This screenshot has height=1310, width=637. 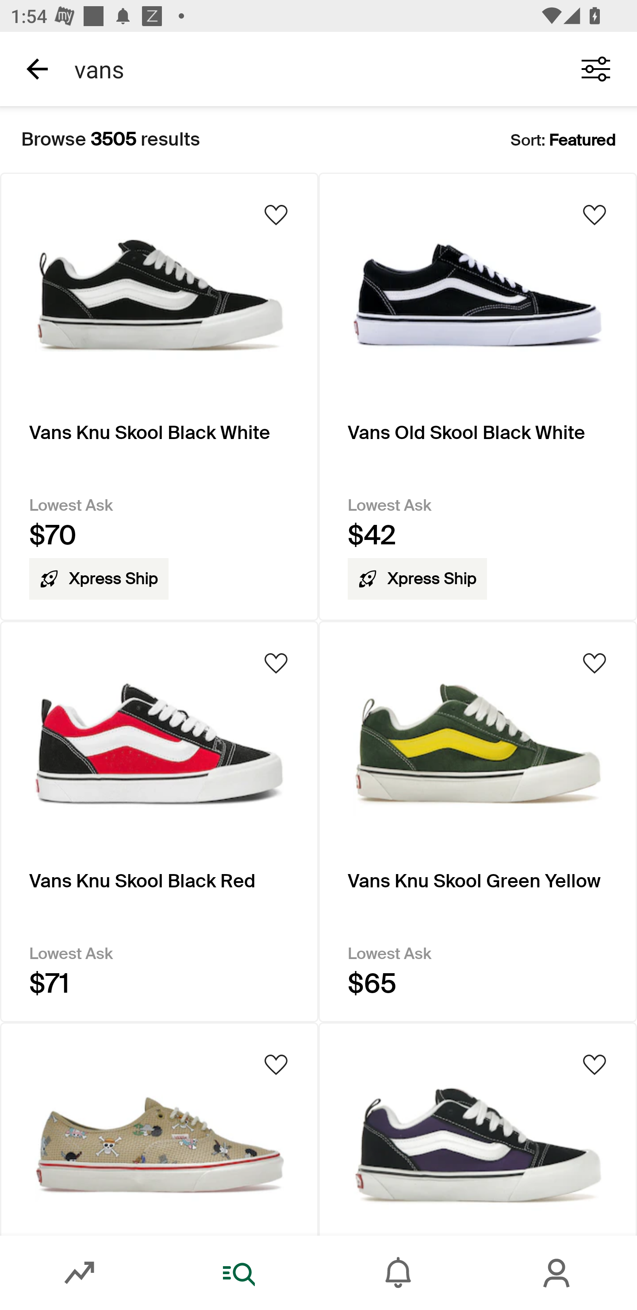 What do you see at coordinates (557, 1273) in the screenshot?
I see `Account` at bounding box center [557, 1273].